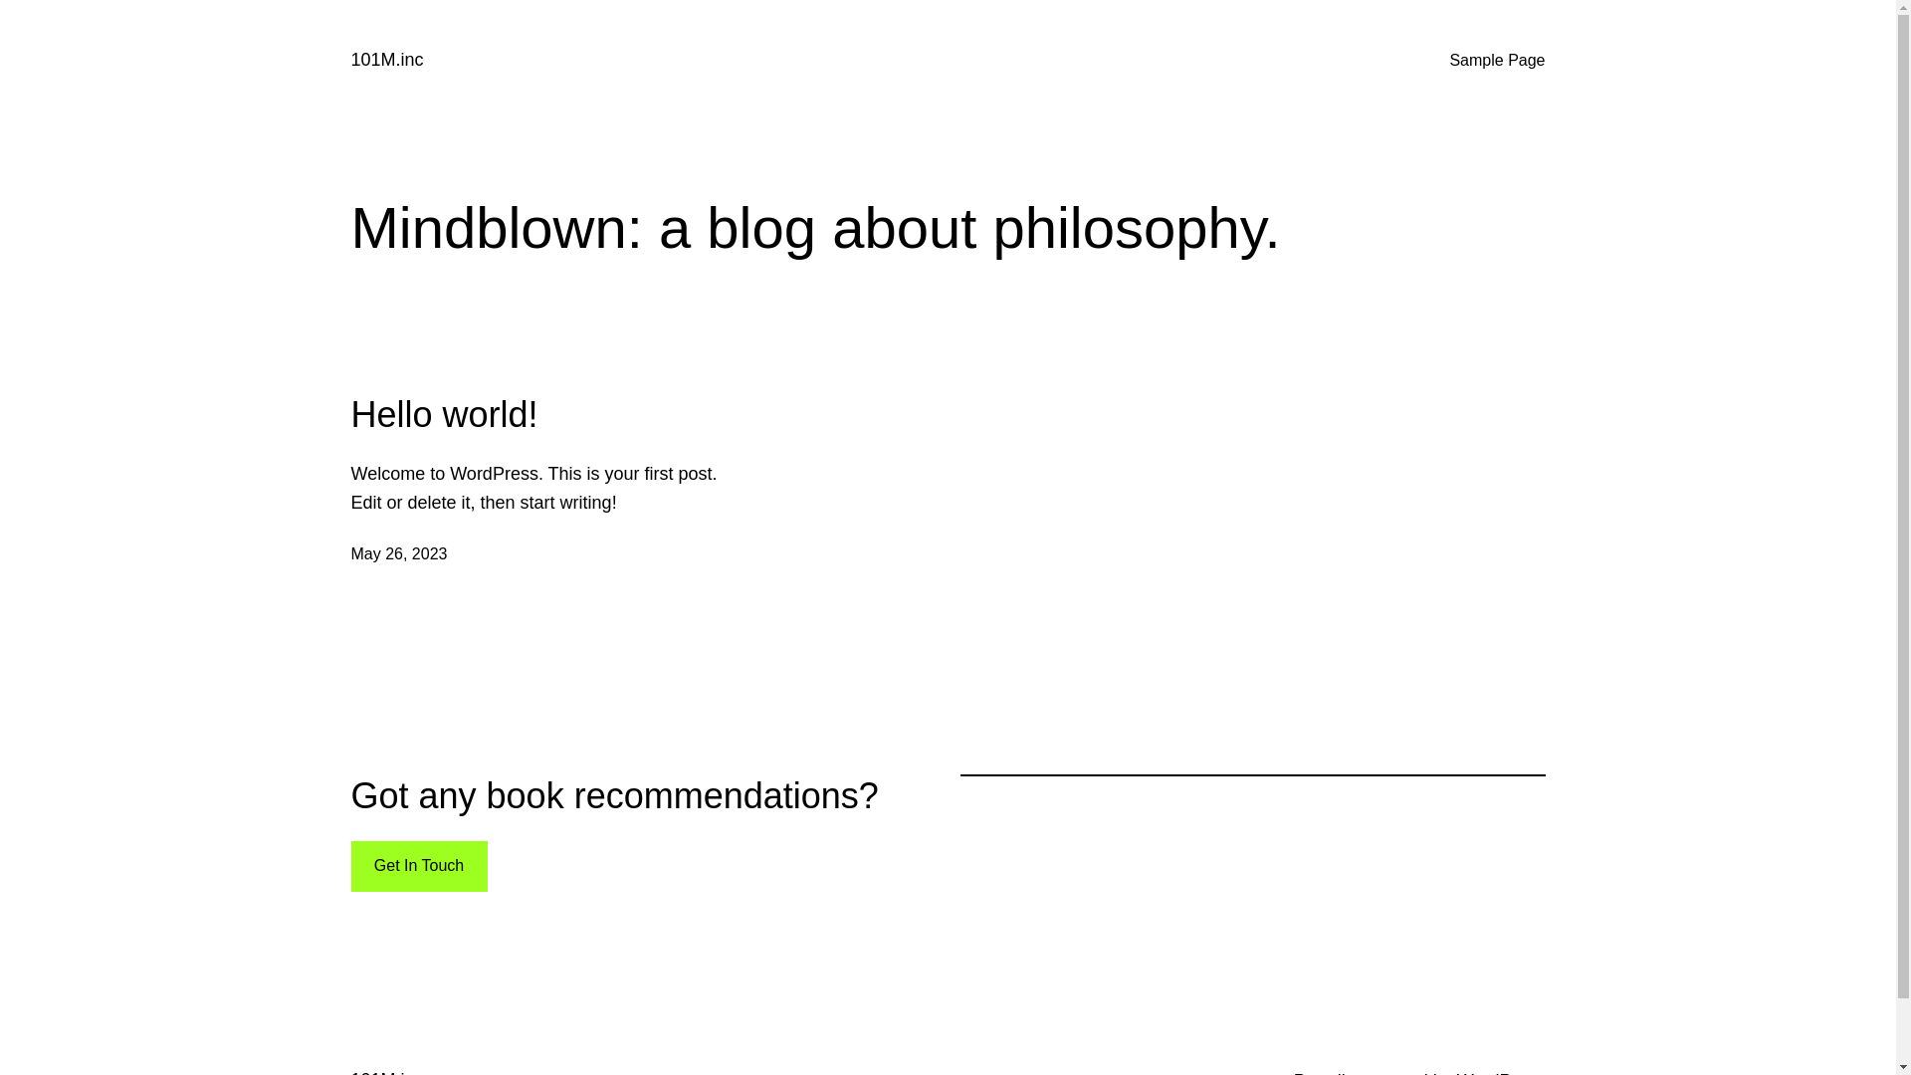  I want to click on May 26, 2023, so click(398, 553).